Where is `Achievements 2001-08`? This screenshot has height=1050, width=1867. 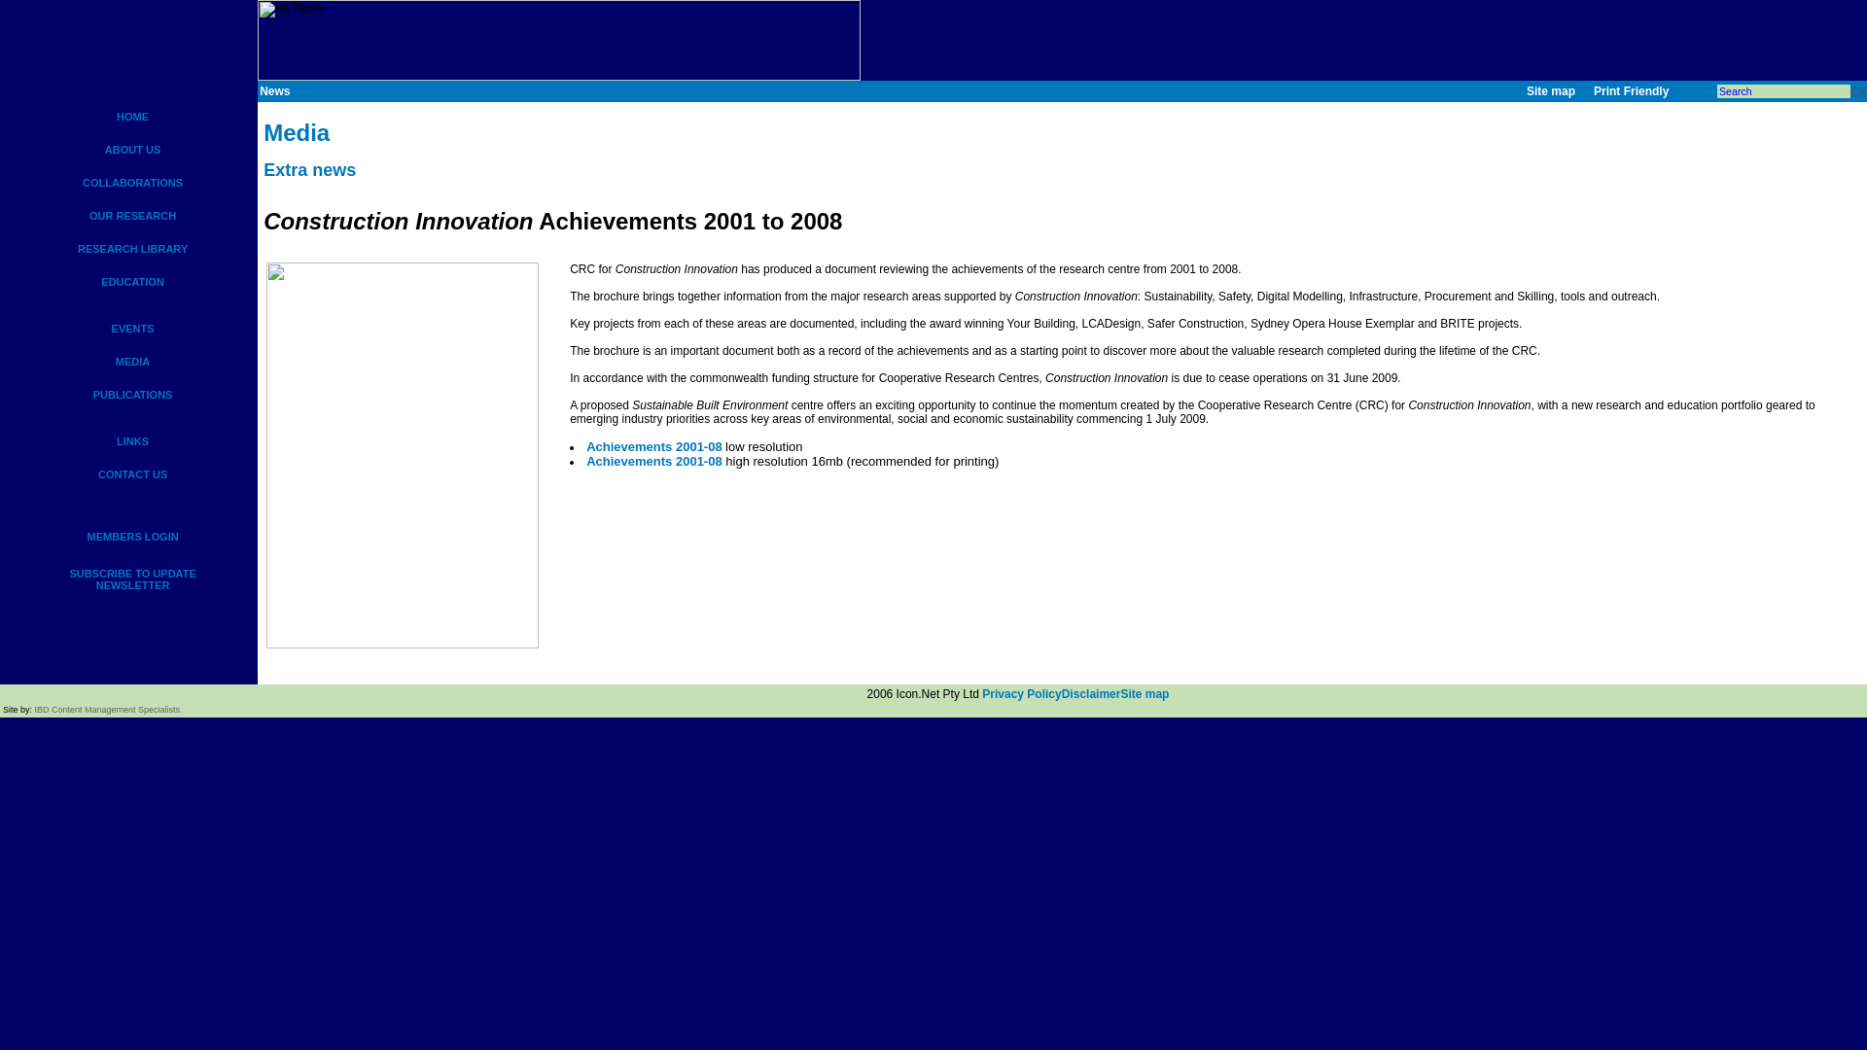
Achievements 2001-08 is located at coordinates (653, 446).